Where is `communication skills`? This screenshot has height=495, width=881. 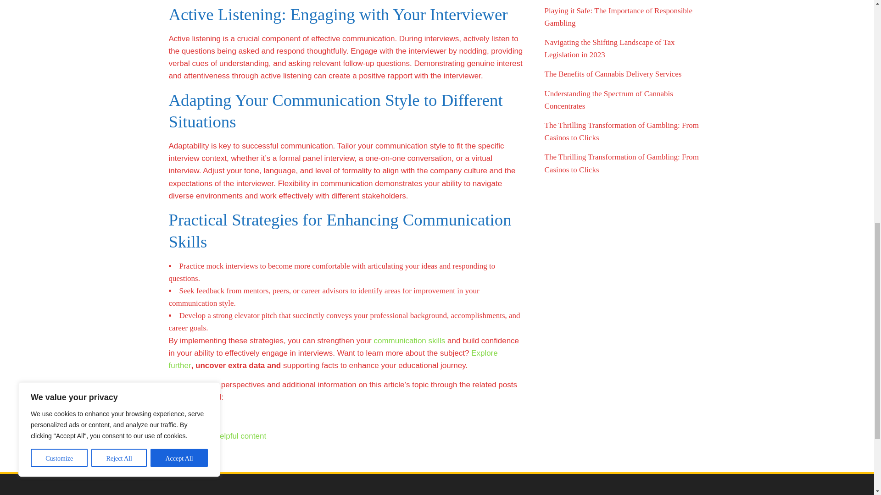 communication skills is located at coordinates (409, 341).